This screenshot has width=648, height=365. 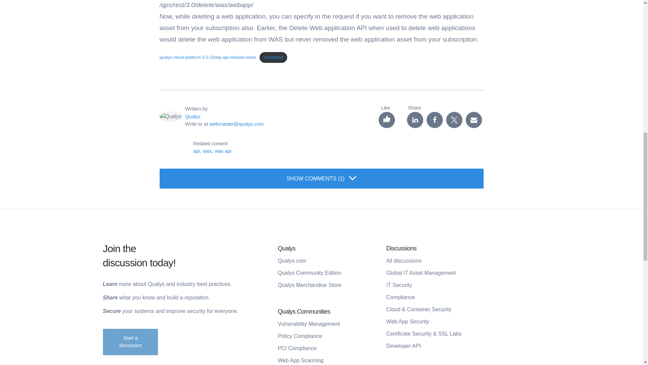 What do you see at coordinates (273, 57) in the screenshot?
I see `Download` at bounding box center [273, 57].